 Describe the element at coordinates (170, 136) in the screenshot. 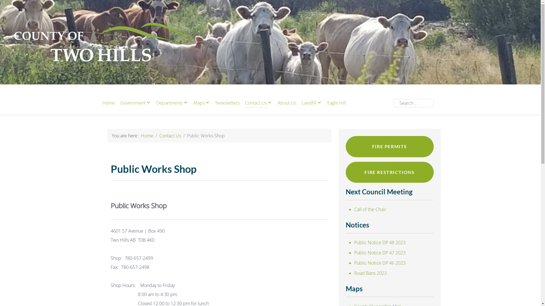

I see `Contact Us` at that location.